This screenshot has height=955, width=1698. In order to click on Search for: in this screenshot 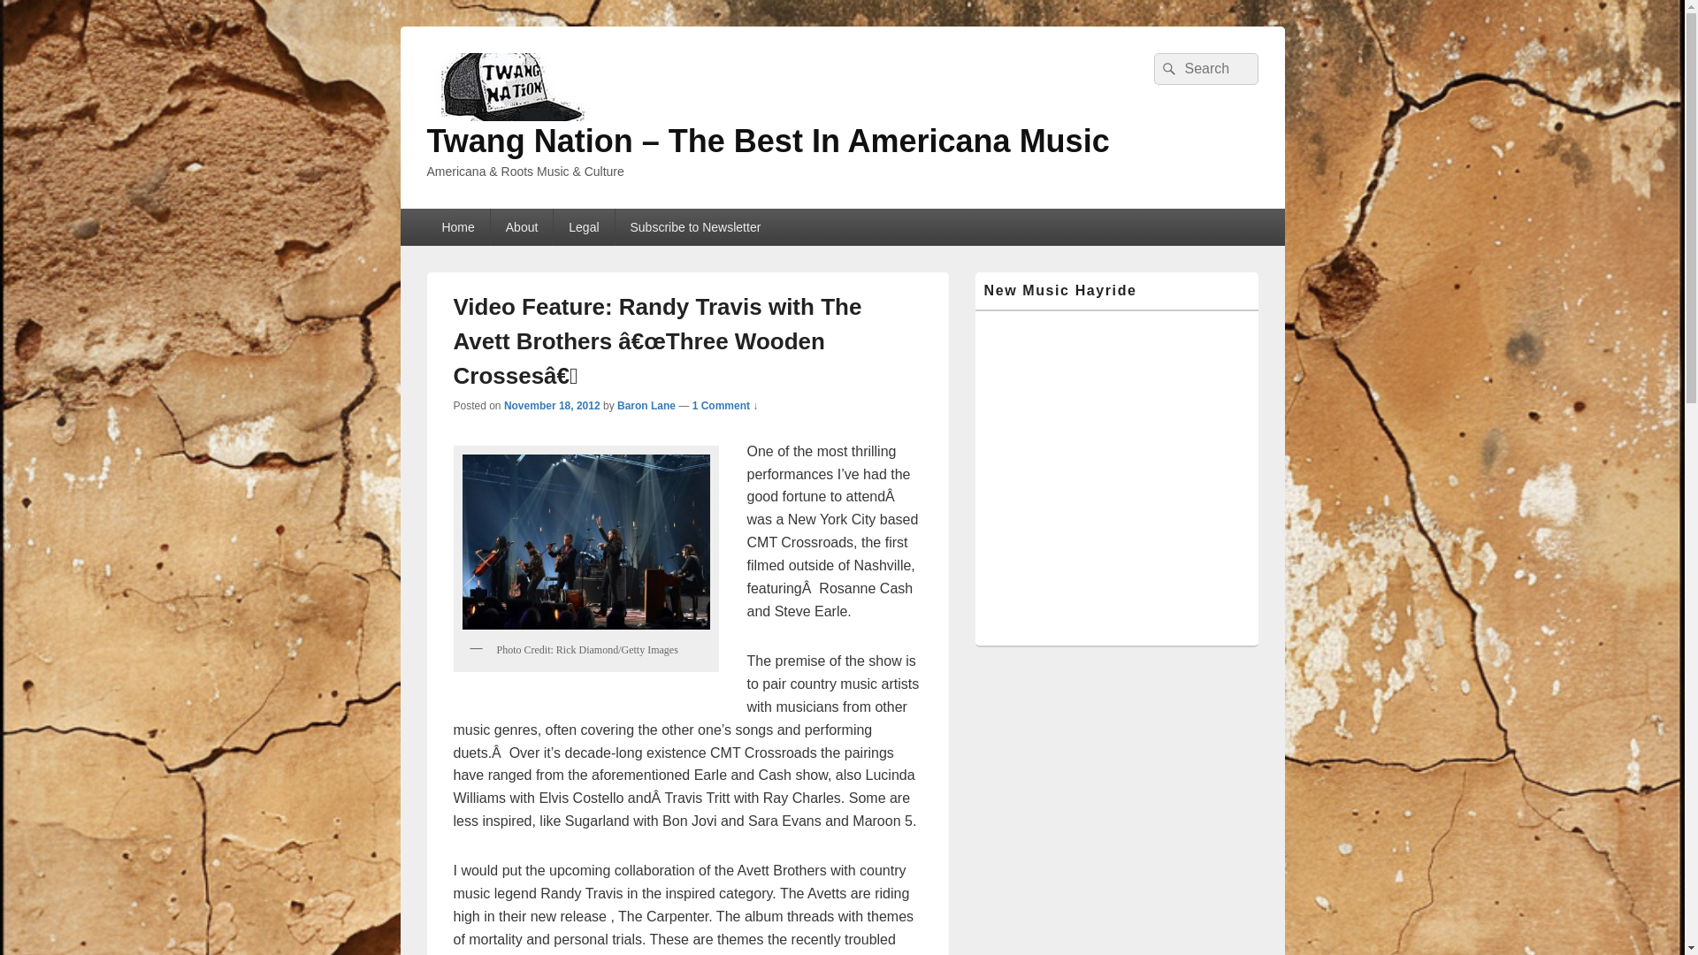, I will do `click(1205, 69)`.